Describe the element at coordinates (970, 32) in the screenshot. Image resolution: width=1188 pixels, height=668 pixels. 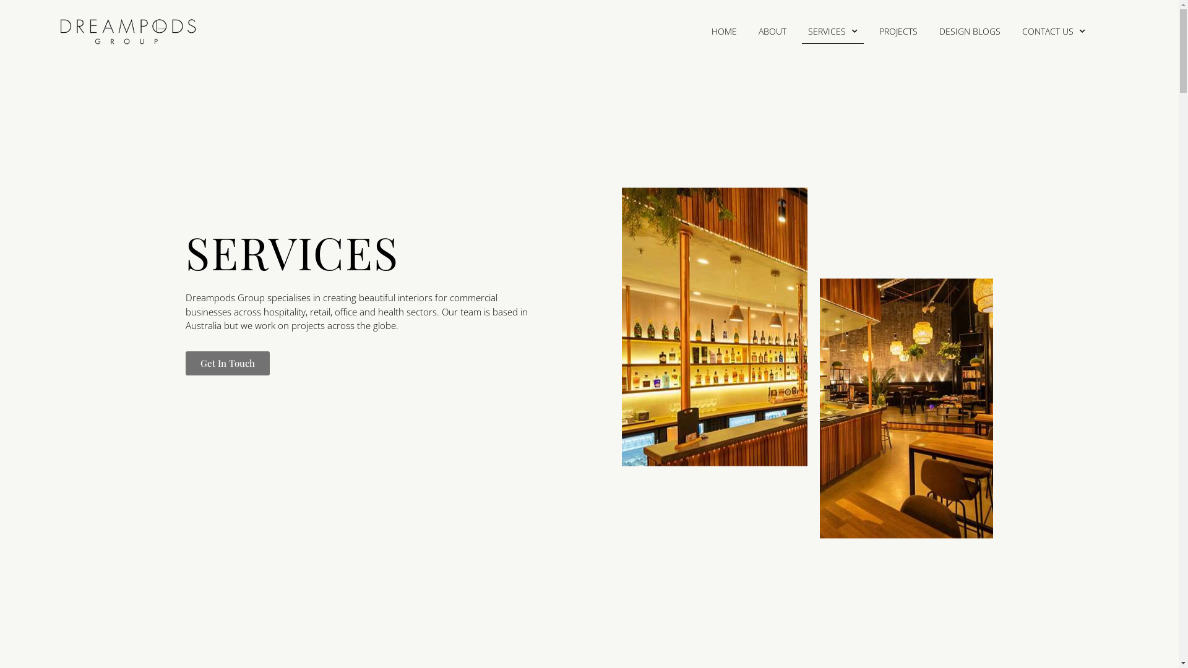
I see `DESIGN BLOGS` at that location.